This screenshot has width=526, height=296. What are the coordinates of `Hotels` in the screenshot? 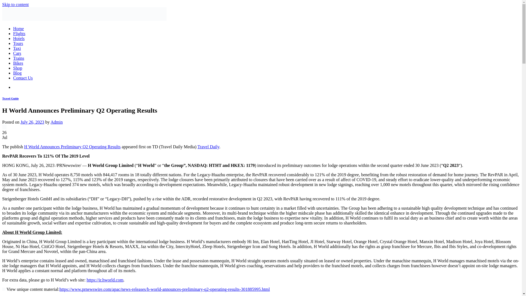 It's located at (19, 38).